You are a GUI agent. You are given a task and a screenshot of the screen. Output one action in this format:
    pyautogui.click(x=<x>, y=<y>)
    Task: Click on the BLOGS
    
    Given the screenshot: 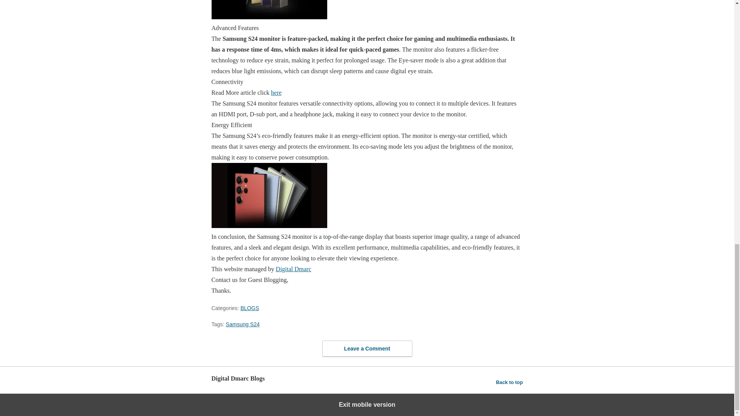 What is the action you would take?
    pyautogui.click(x=250, y=308)
    